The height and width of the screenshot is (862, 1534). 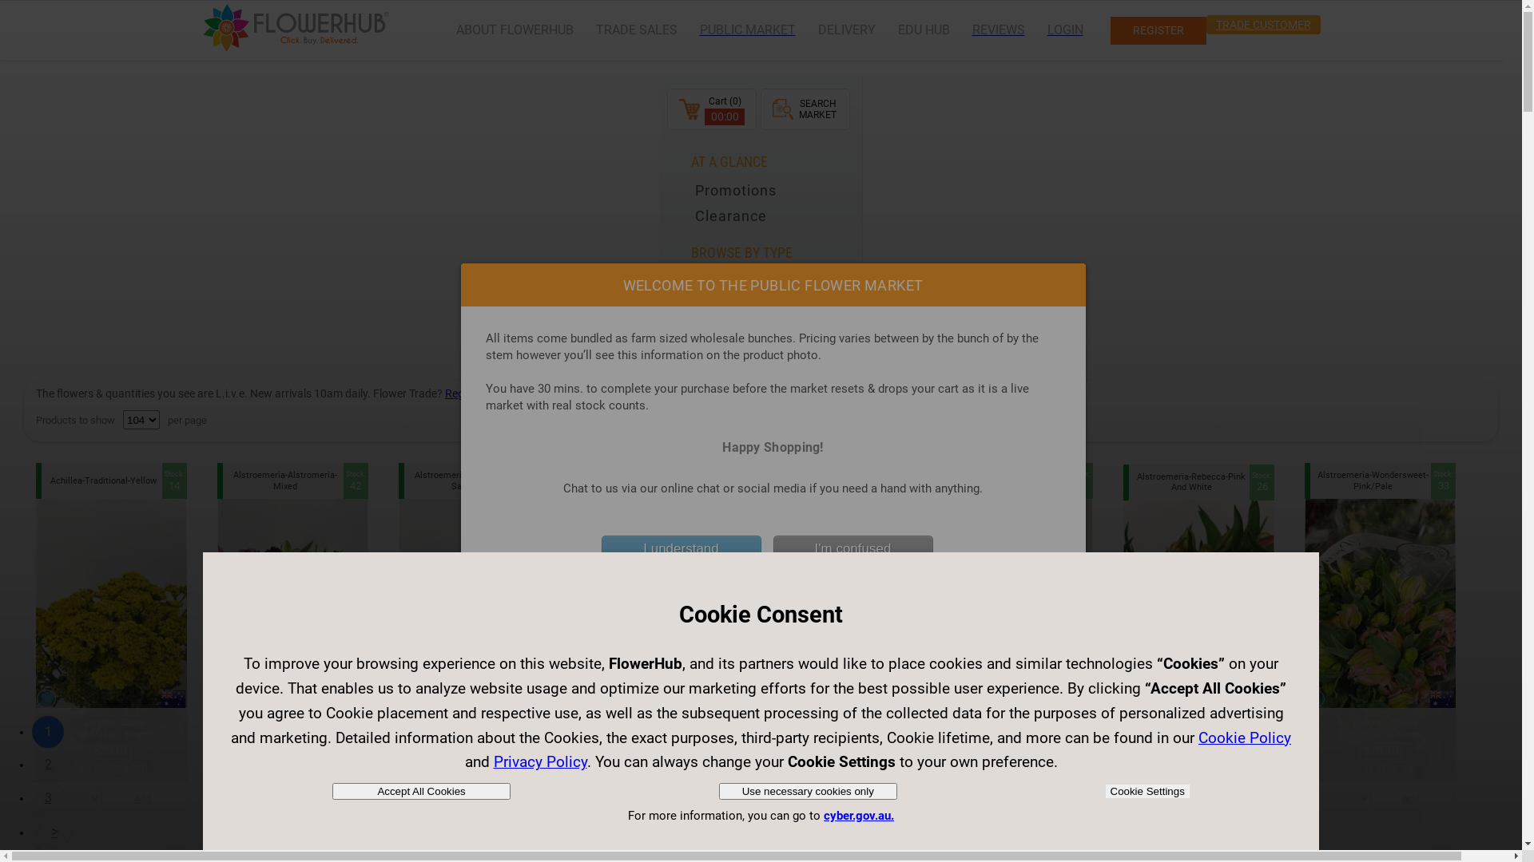 I want to click on Add, so click(x=506, y=798).